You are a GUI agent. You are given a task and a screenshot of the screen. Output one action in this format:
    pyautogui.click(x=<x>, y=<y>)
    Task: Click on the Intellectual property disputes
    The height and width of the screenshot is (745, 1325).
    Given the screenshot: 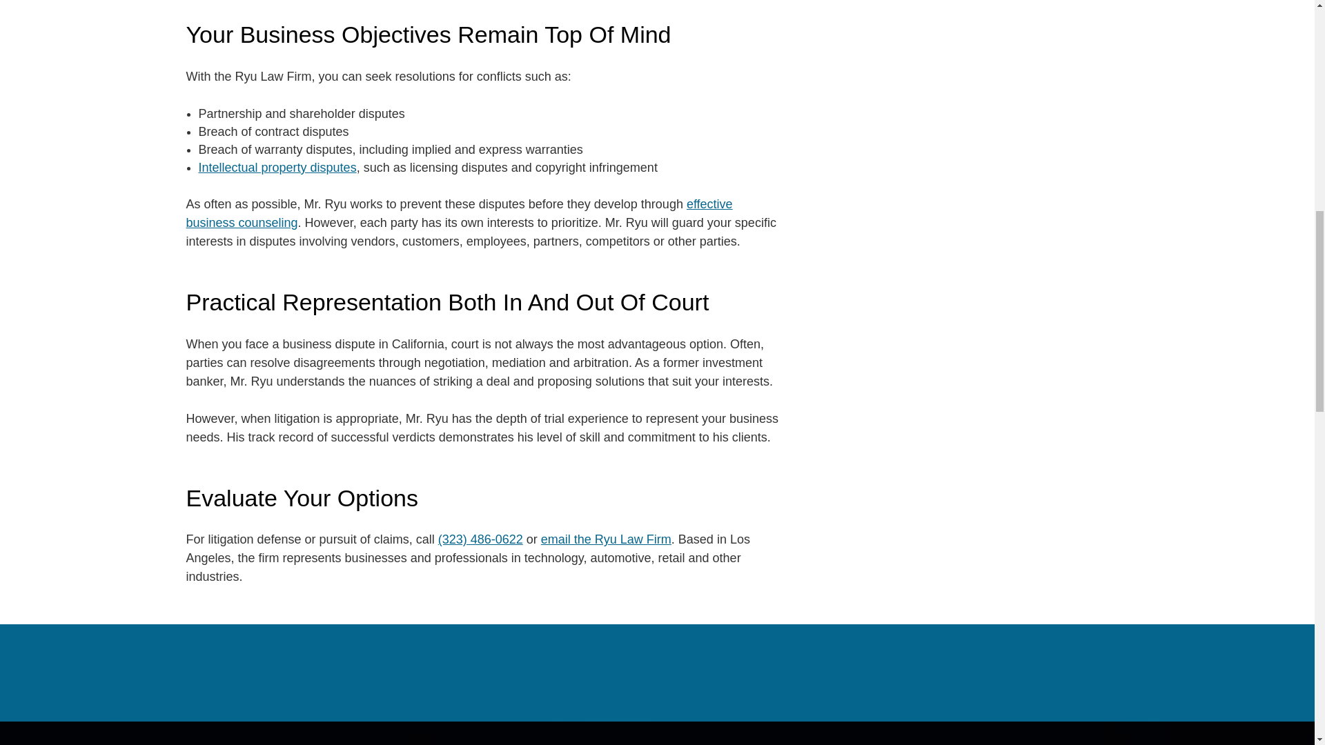 What is the action you would take?
    pyautogui.click(x=277, y=167)
    